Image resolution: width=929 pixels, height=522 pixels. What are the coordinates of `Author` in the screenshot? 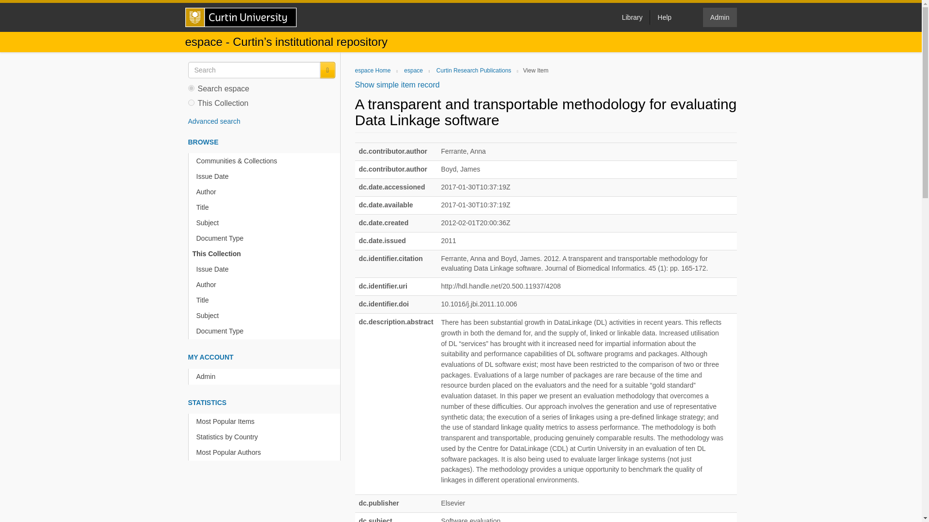 It's located at (266, 285).